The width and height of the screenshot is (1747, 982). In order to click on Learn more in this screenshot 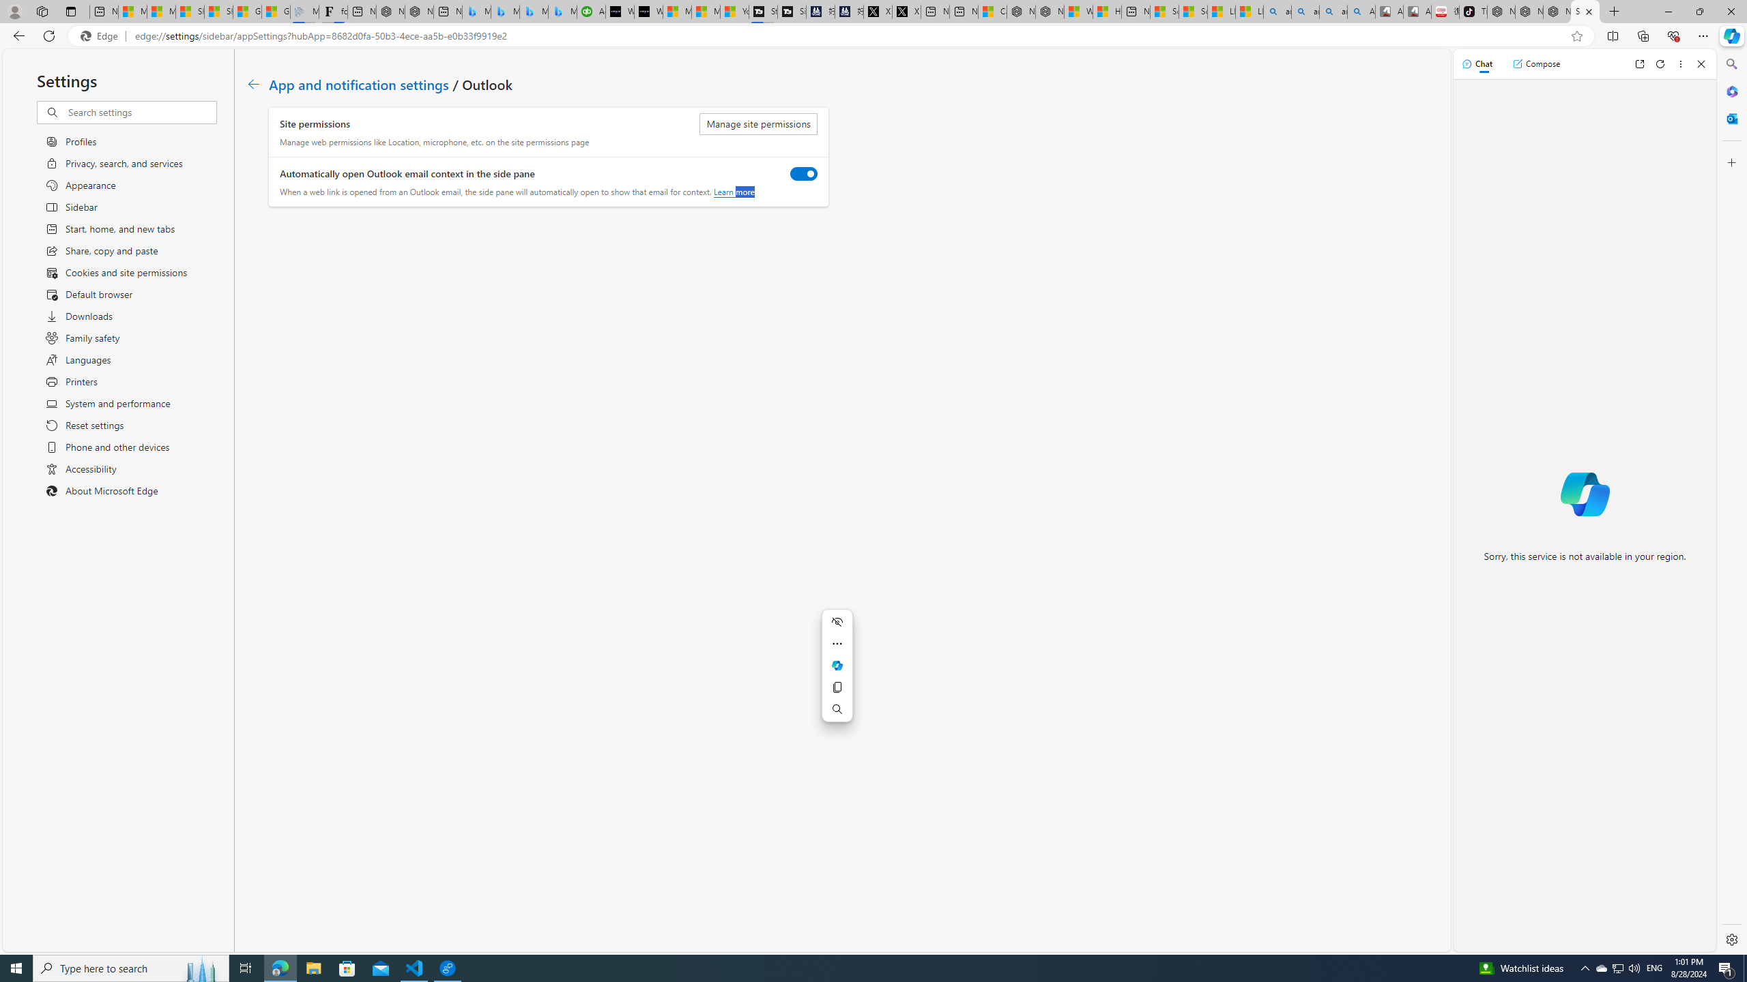, I will do `click(733, 192)`.